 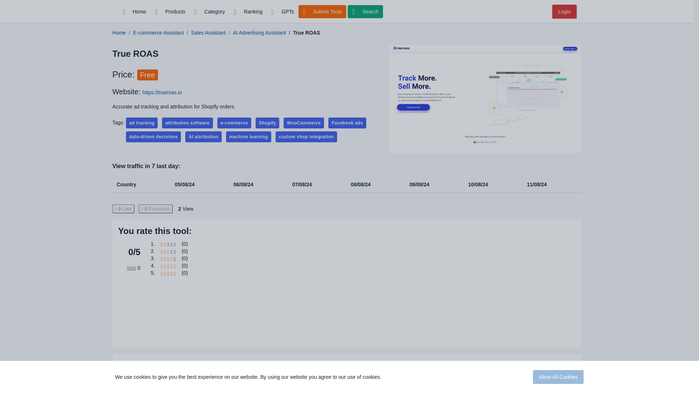 I want to click on data-driven decisions, so click(x=153, y=136).